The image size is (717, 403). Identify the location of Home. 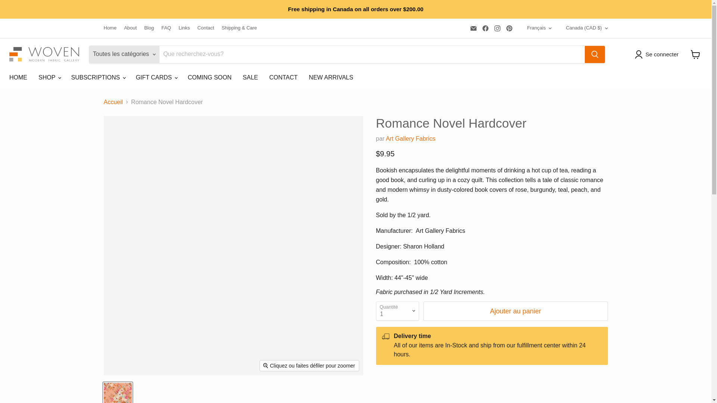
(110, 28).